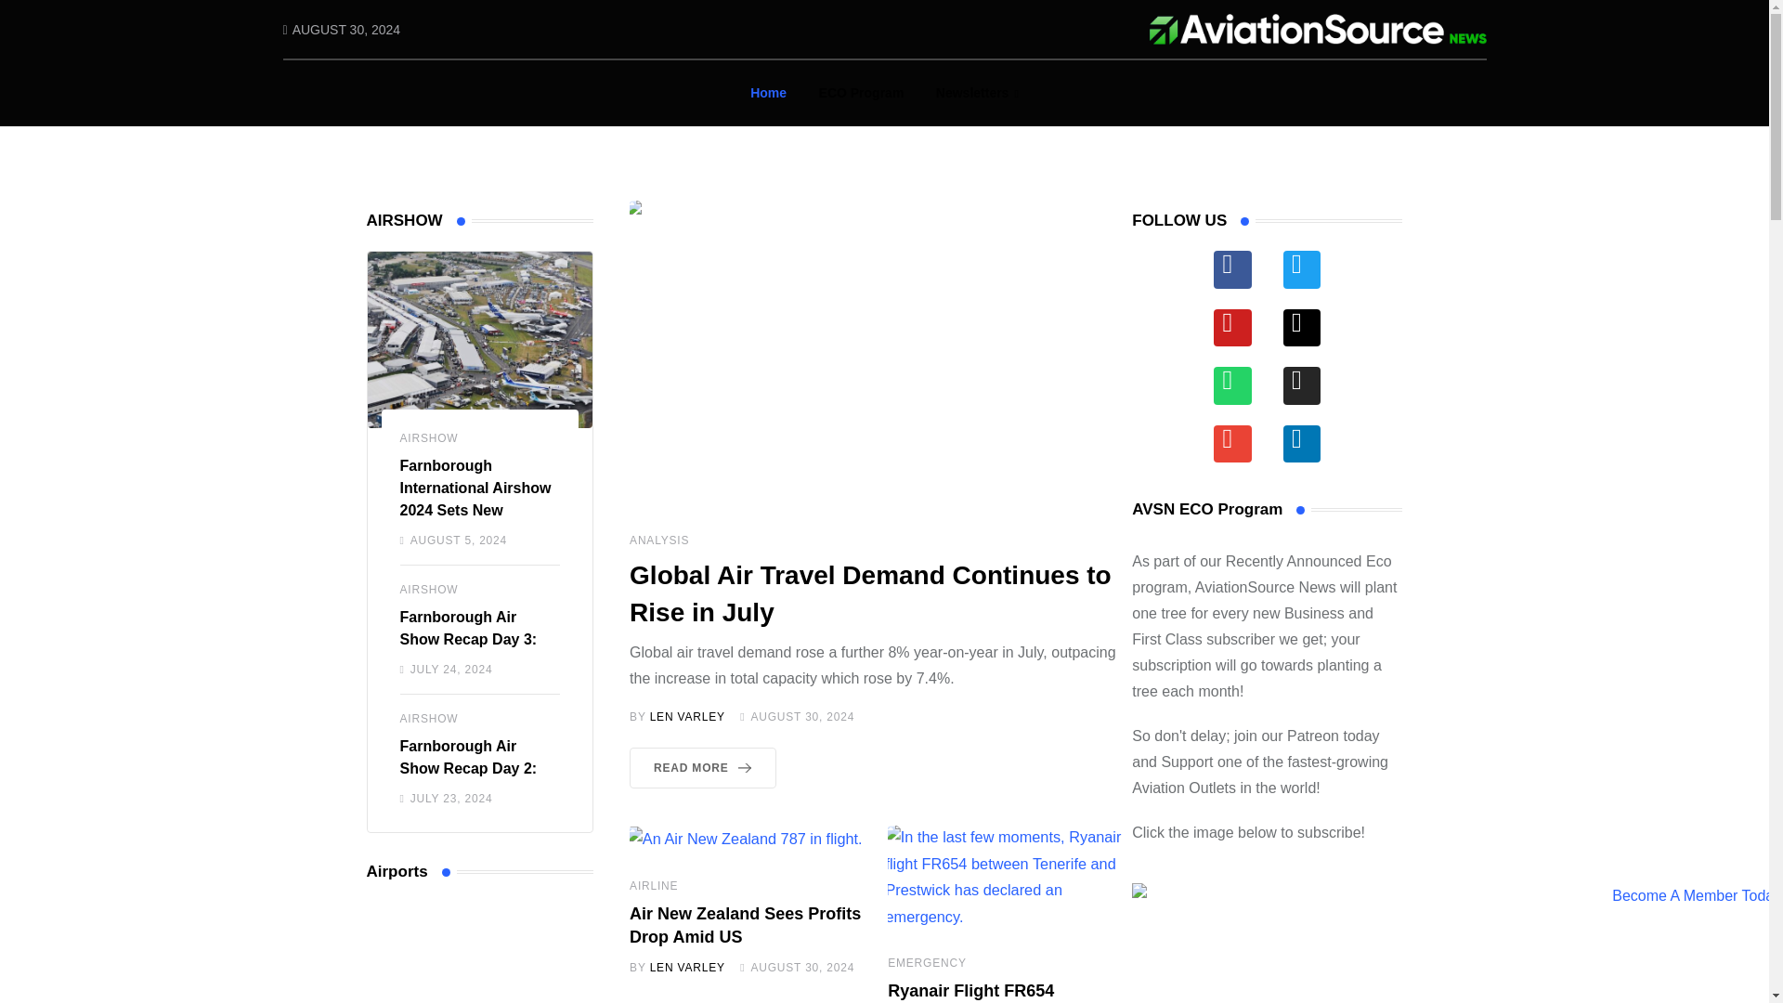 The width and height of the screenshot is (1783, 1003). What do you see at coordinates (768, 93) in the screenshot?
I see `Home` at bounding box center [768, 93].